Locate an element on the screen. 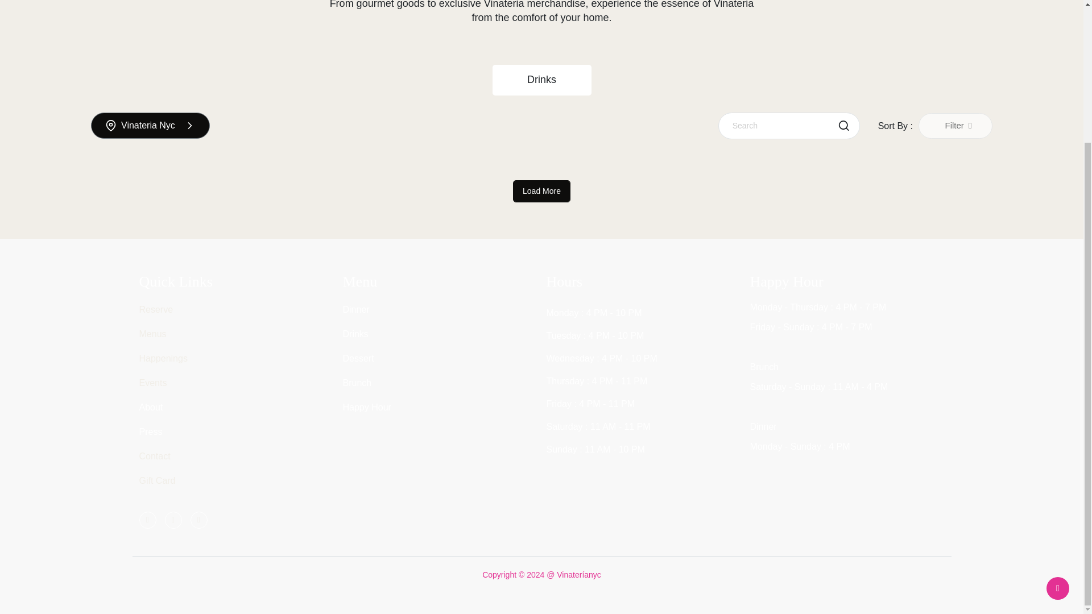 This screenshot has width=1092, height=614. Reserve is located at coordinates (155, 310).